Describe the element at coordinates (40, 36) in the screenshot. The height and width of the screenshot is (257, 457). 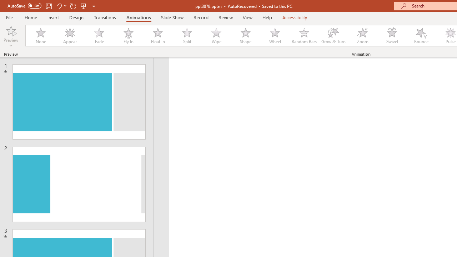
I see `None` at that location.